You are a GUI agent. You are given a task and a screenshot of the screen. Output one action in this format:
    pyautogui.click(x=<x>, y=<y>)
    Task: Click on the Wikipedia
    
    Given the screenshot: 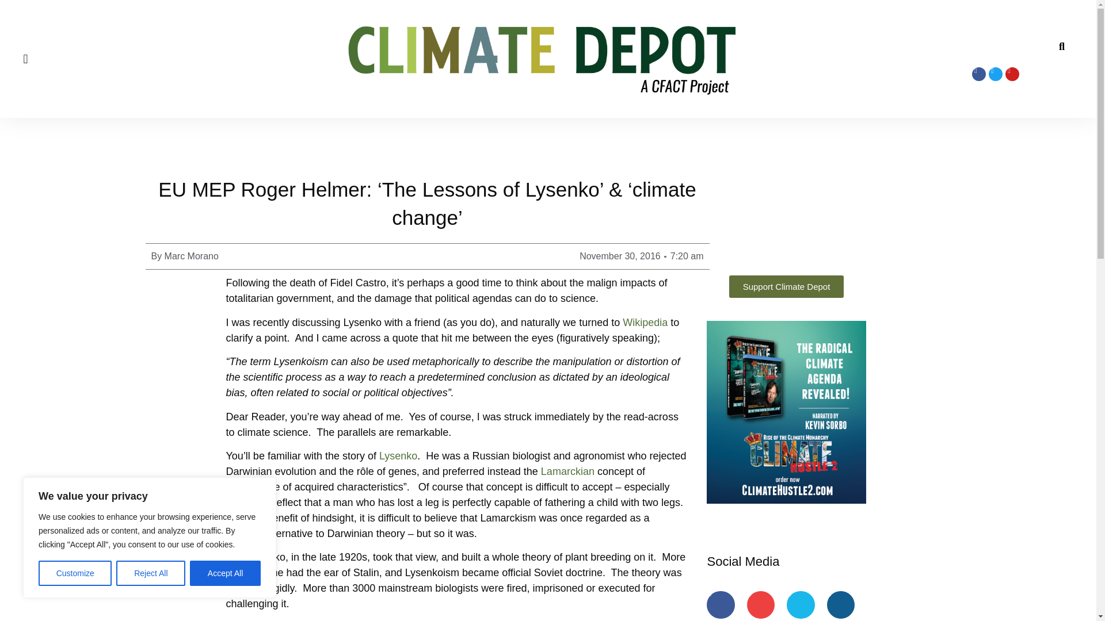 What is the action you would take?
    pyautogui.click(x=647, y=322)
    